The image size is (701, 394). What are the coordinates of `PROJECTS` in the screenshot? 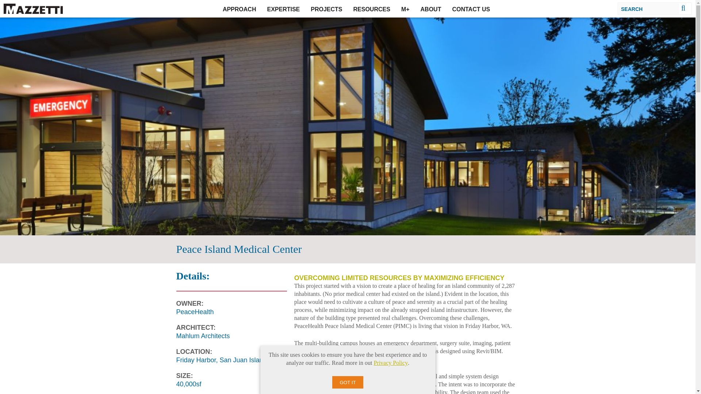 It's located at (326, 9).